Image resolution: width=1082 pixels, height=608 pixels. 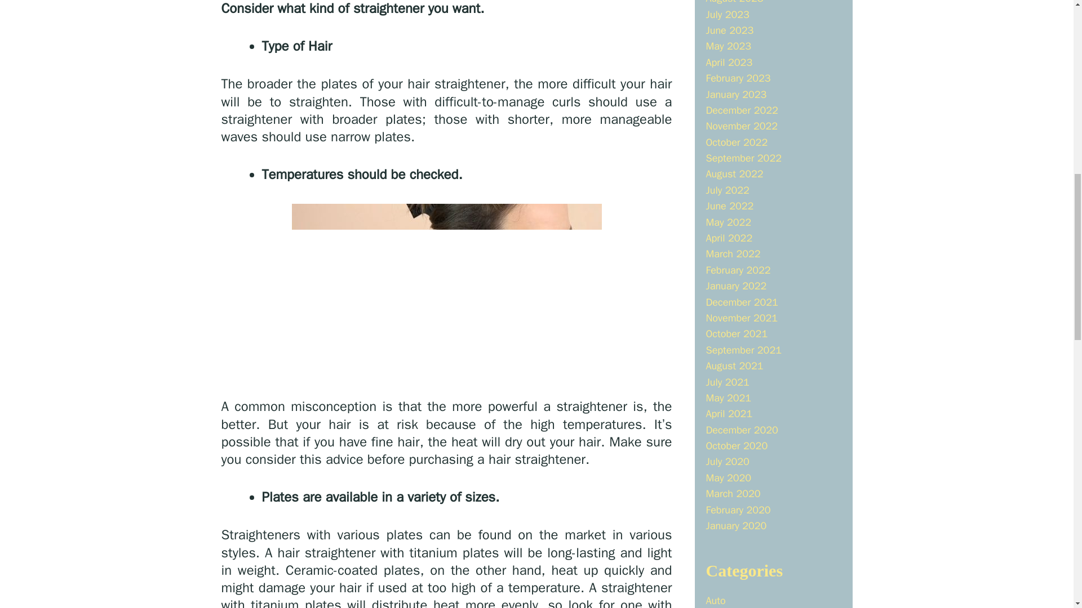 What do you see at coordinates (742, 110) in the screenshot?
I see `December 2022` at bounding box center [742, 110].